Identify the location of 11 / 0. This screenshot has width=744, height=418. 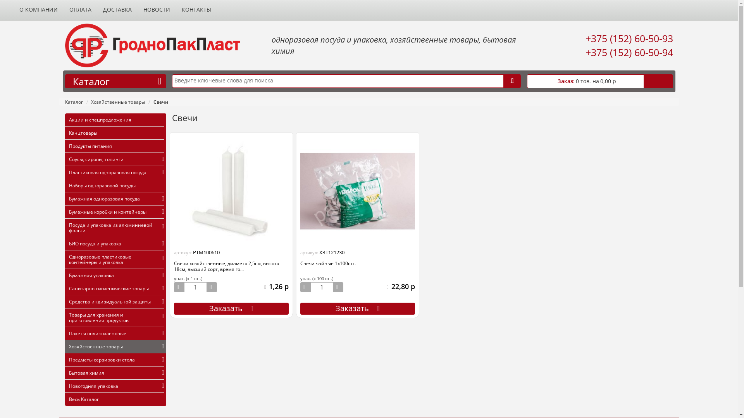
(696, 4).